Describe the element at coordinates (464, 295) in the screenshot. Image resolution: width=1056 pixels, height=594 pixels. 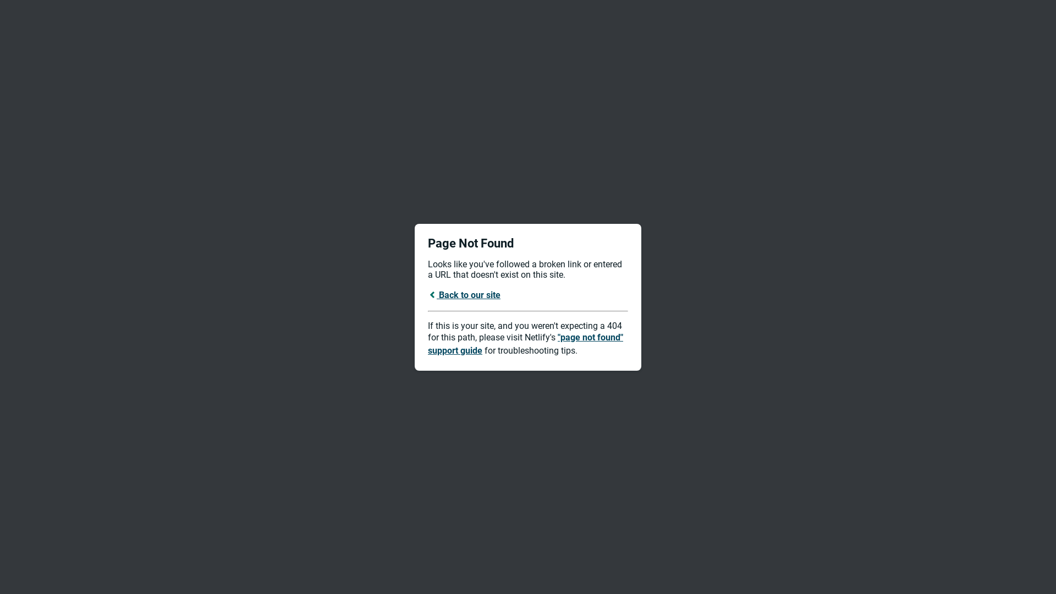
I see `Back to our site` at that location.